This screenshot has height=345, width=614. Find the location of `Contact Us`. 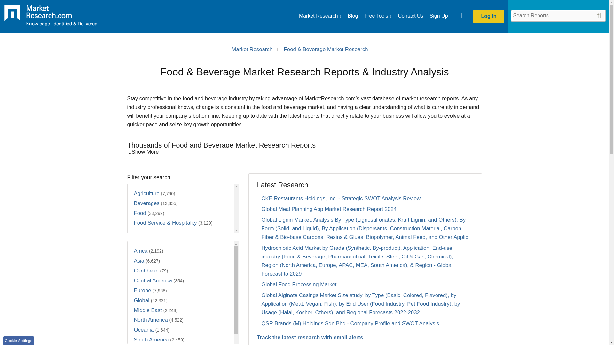

Contact Us is located at coordinates (410, 16).